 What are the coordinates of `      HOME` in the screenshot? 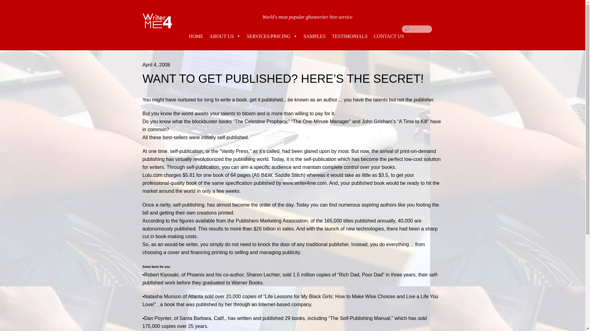 It's located at (192, 36).